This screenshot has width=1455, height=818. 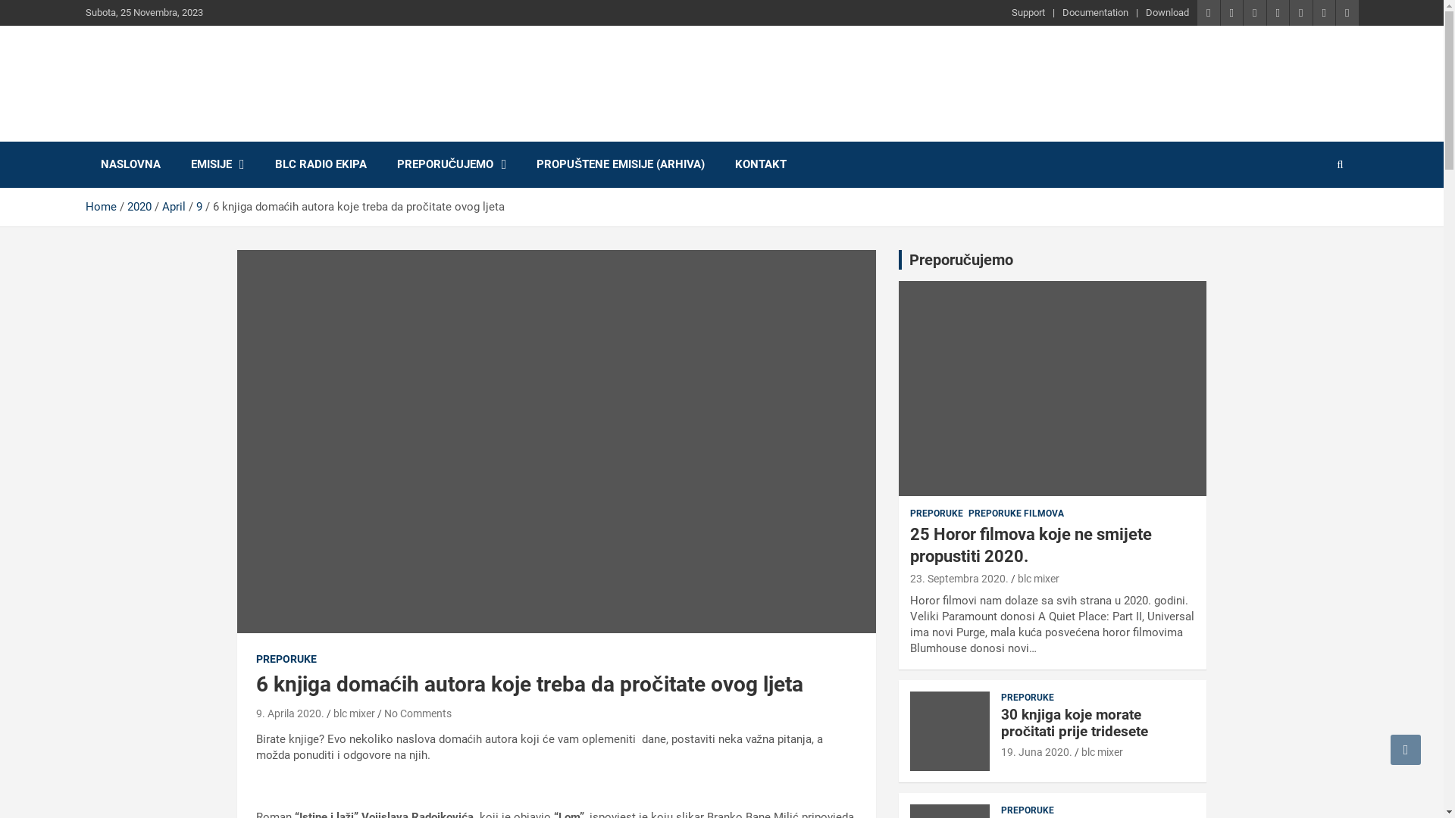 I want to click on BLC RADIO EKIPA, so click(x=320, y=164).